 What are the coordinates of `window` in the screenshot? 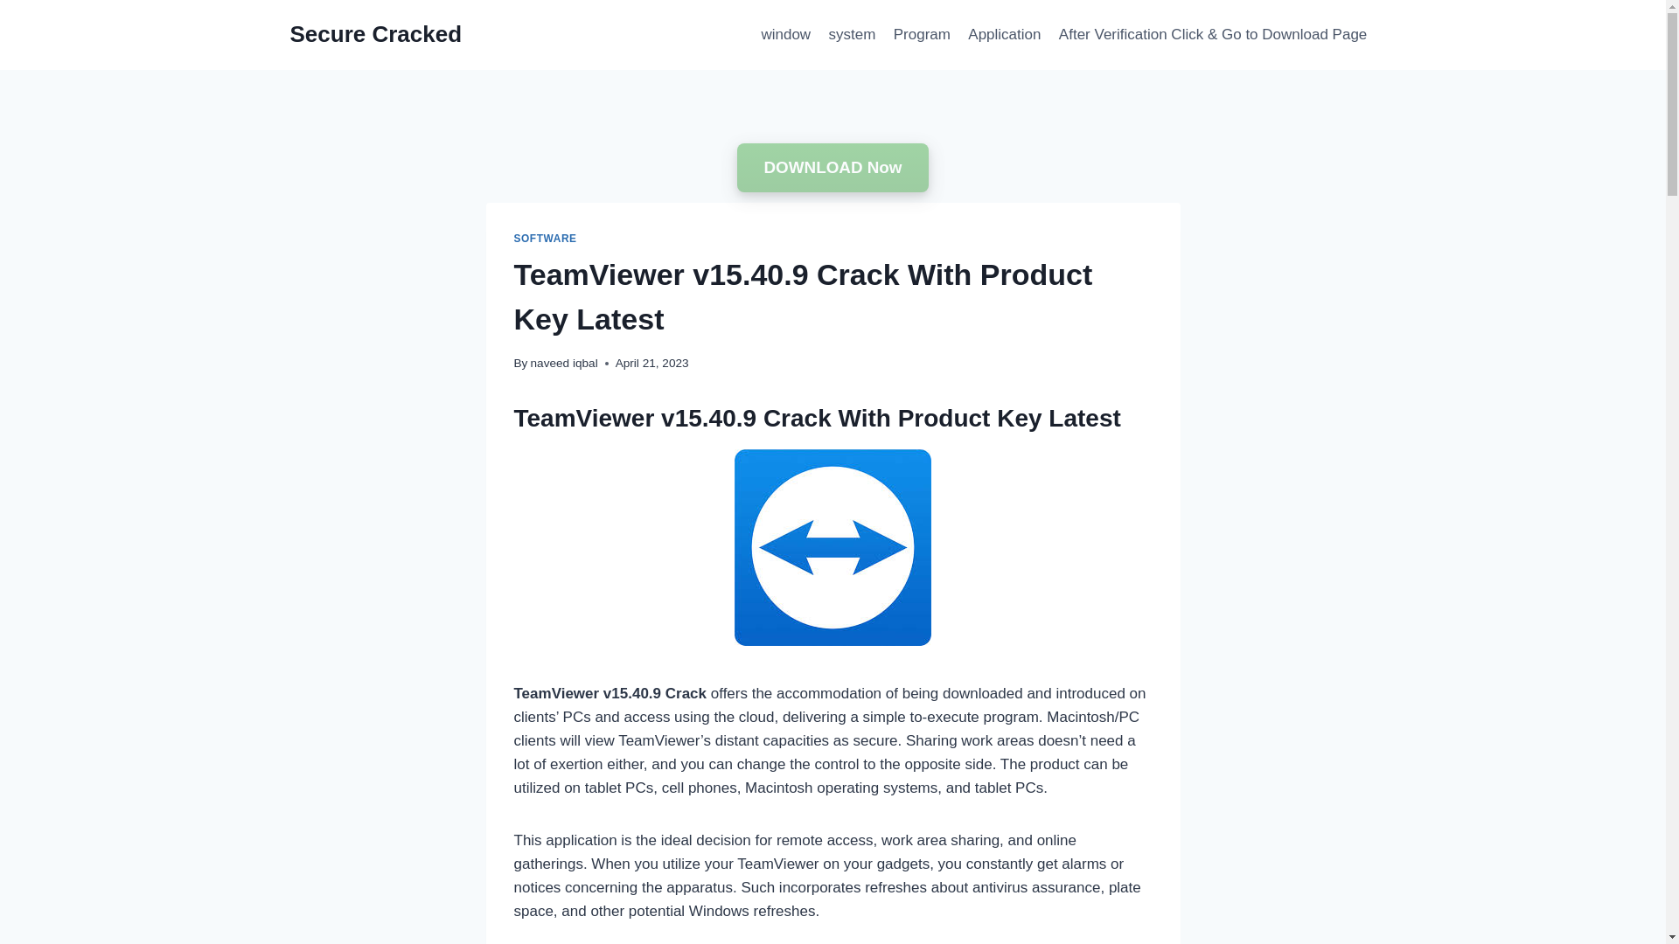 It's located at (785, 35).